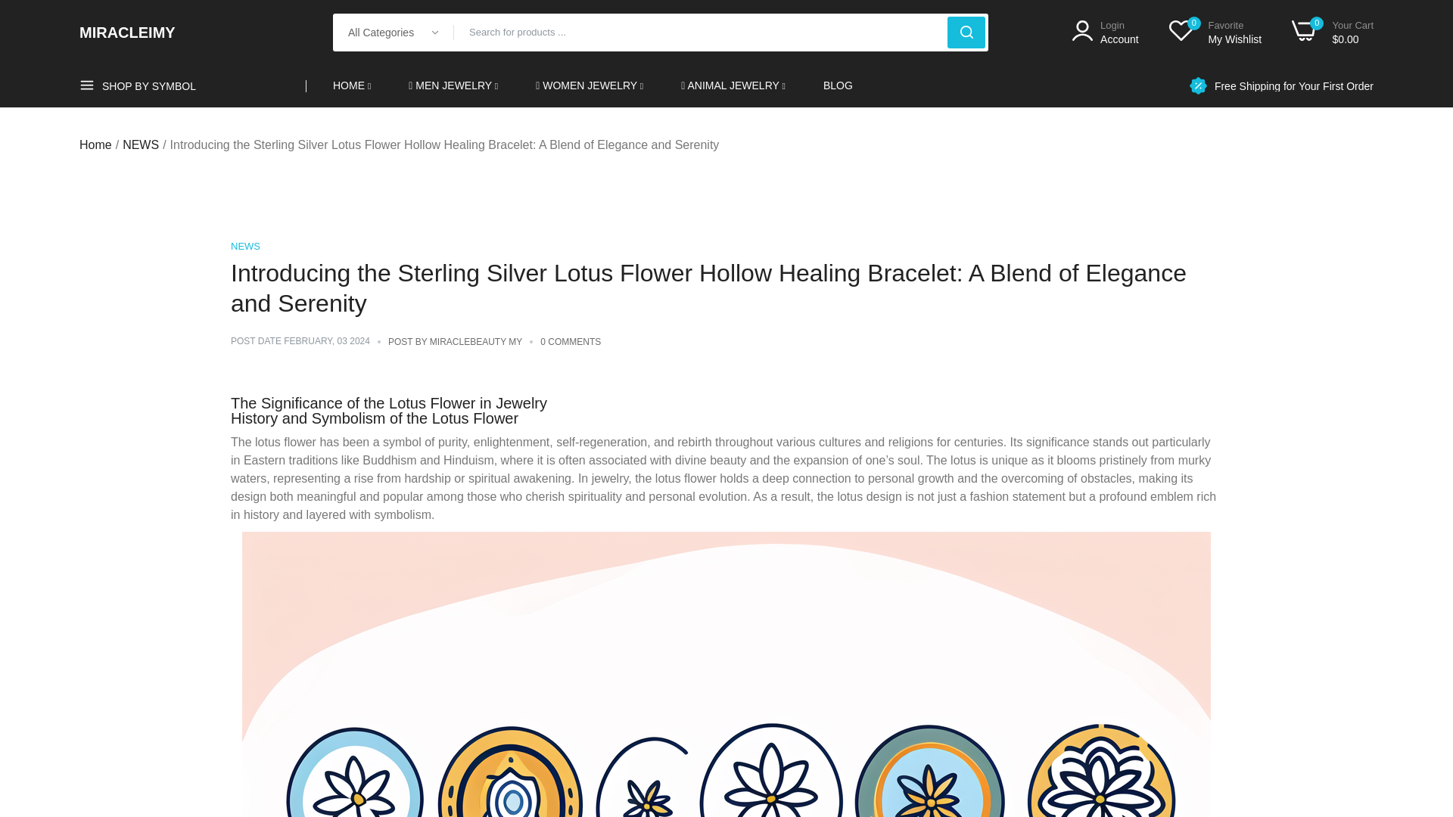 Image resolution: width=1453 pixels, height=817 pixels. I want to click on Your Cart, so click(1332, 32).